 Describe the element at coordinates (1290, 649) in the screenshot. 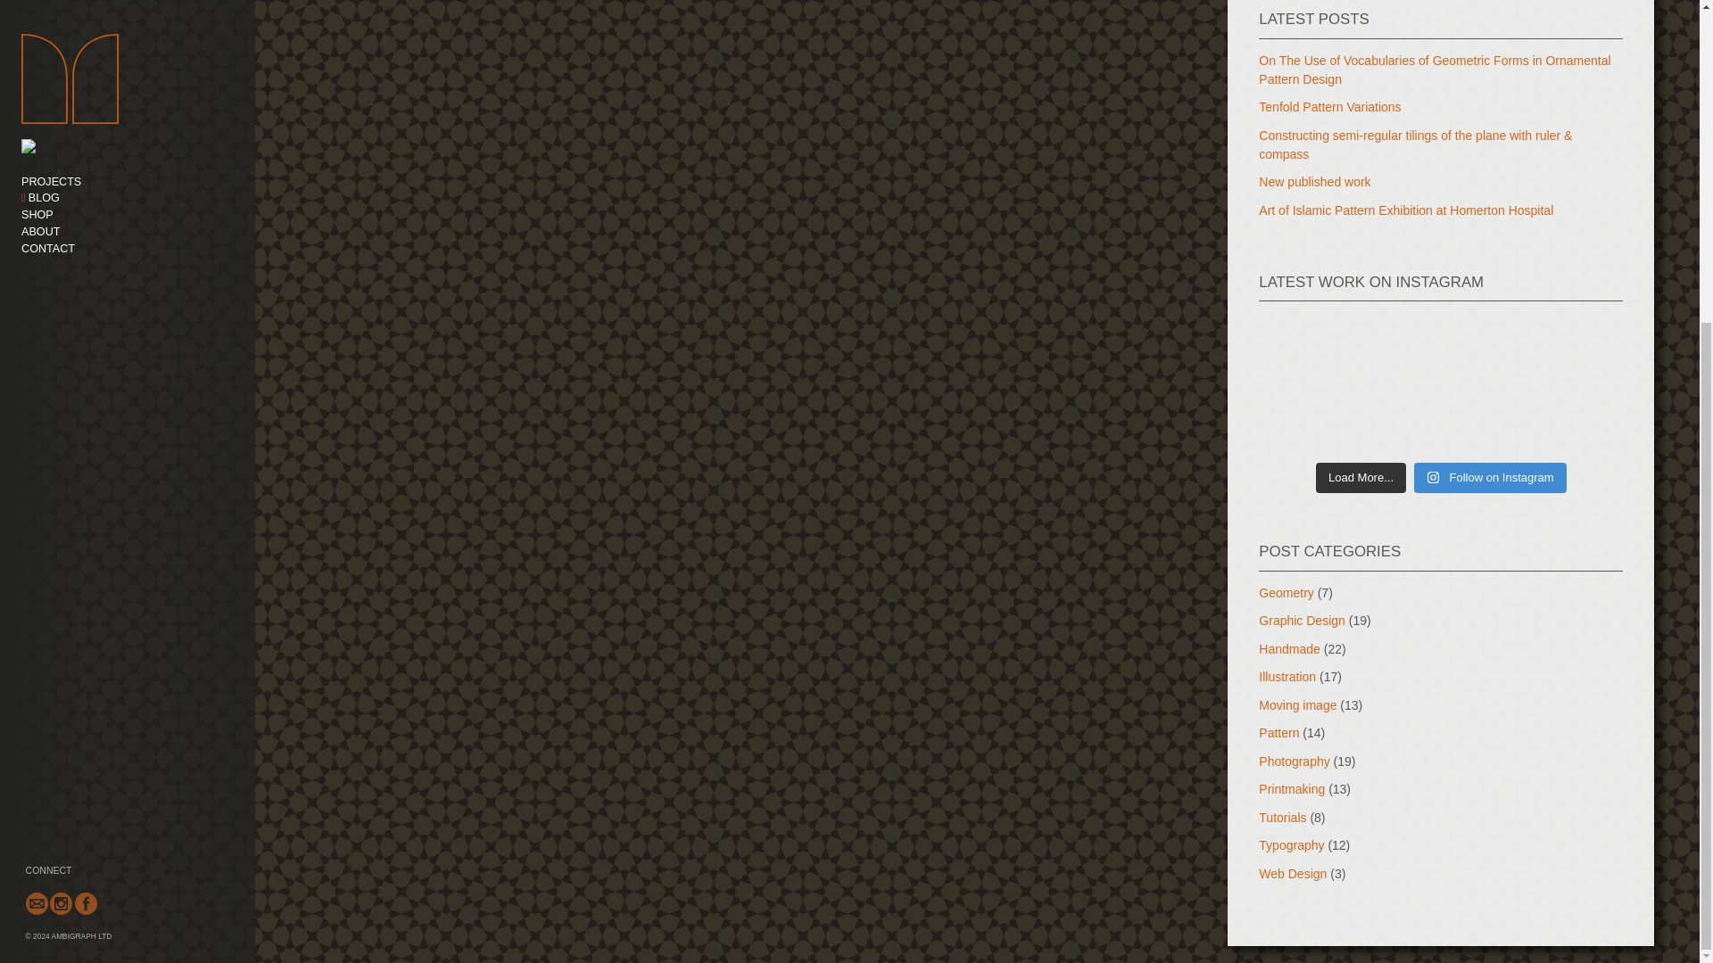

I see `Handmade` at that location.